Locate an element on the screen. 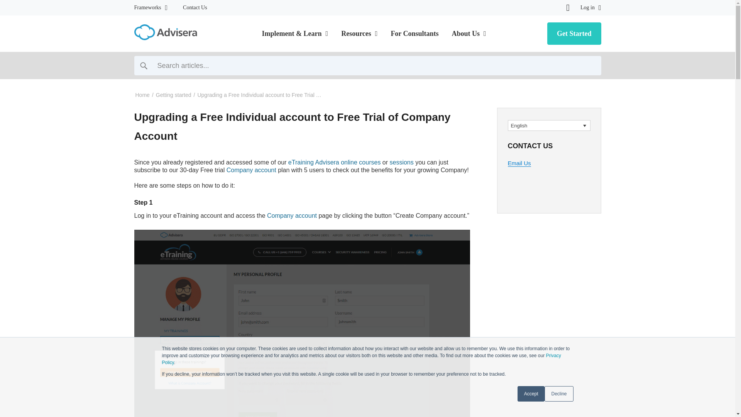 This screenshot has height=417, width=741. Accept is located at coordinates (531, 394).